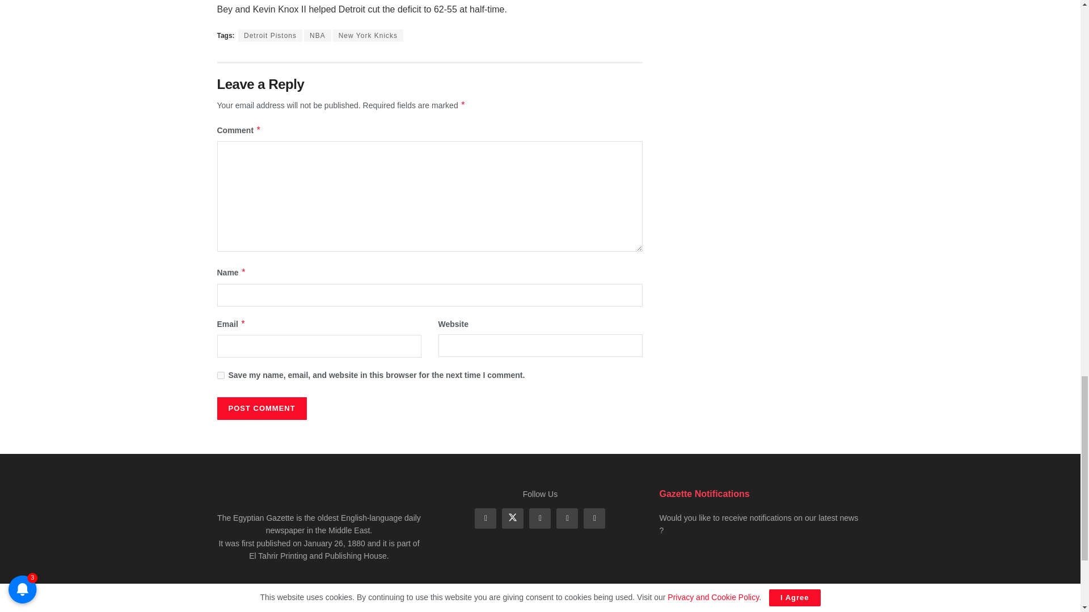  I want to click on Post Comment, so click(261, 408).